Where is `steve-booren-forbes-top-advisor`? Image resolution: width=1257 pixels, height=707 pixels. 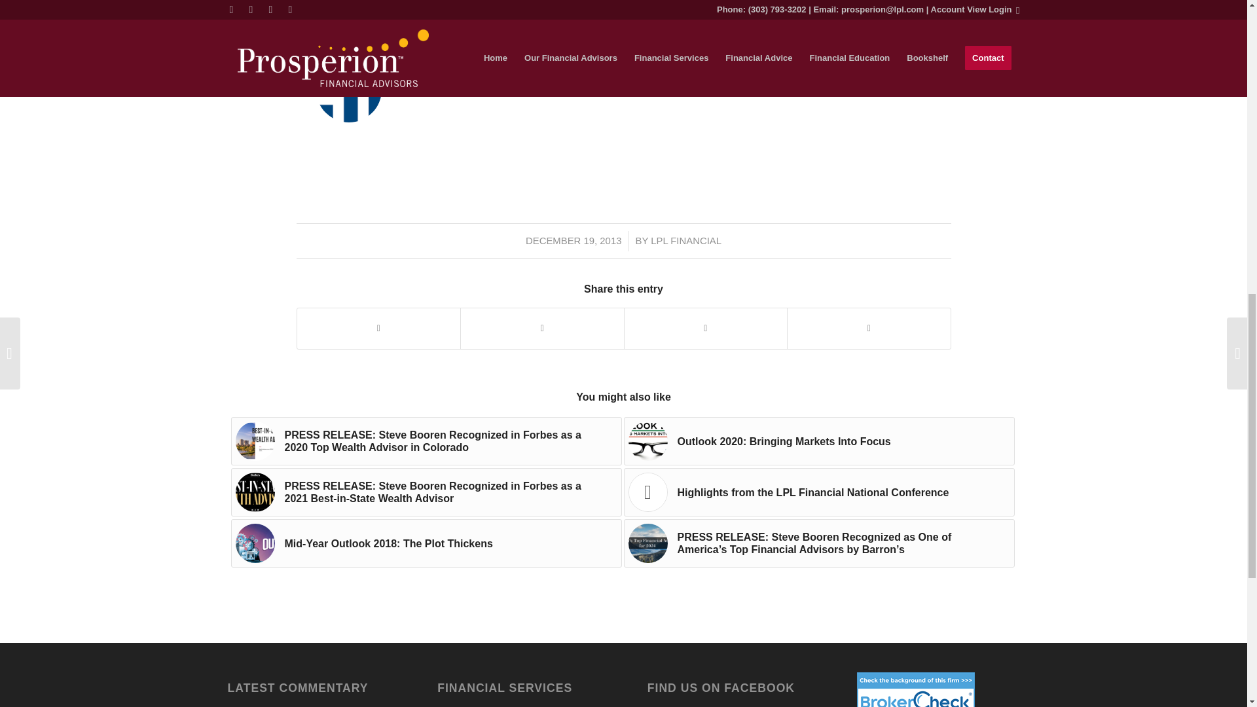 steve-booren-forbes-top-advisor is located at coordinates (255, 441).